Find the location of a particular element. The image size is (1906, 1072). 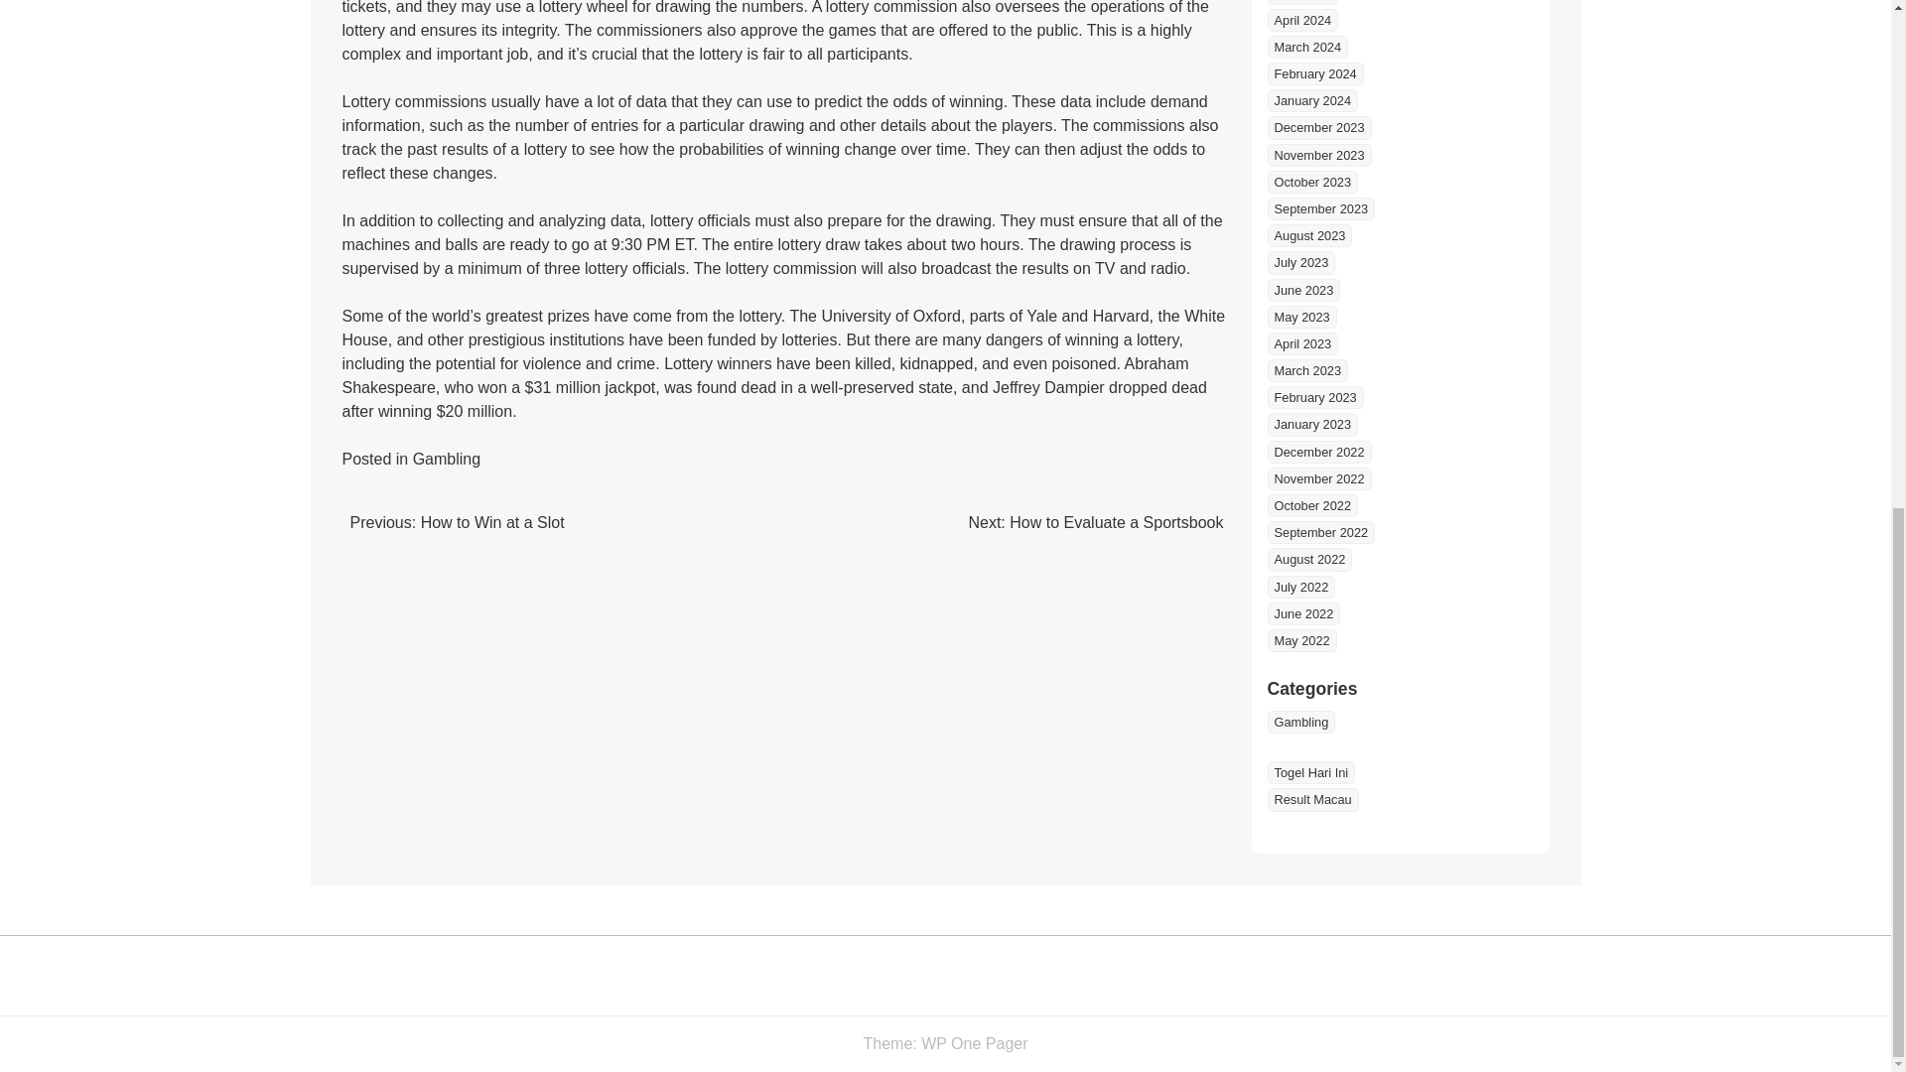

January 2023 is located at coordinates (1312, 423).